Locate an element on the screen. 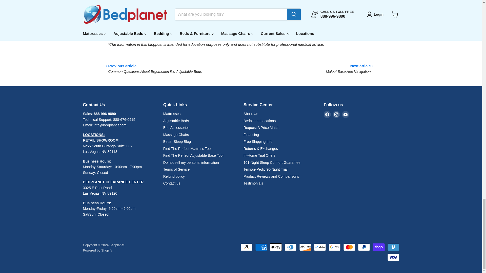 The width and height of the screenshot is (486, 273). Instagram is located at coordinates (336, 114).